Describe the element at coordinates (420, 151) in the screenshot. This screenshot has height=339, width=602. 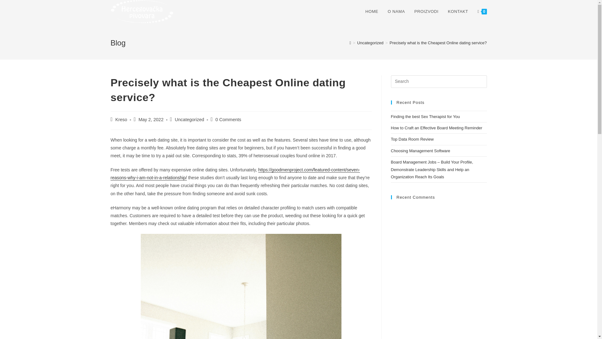
I see `Choosing Management Software` at that location.